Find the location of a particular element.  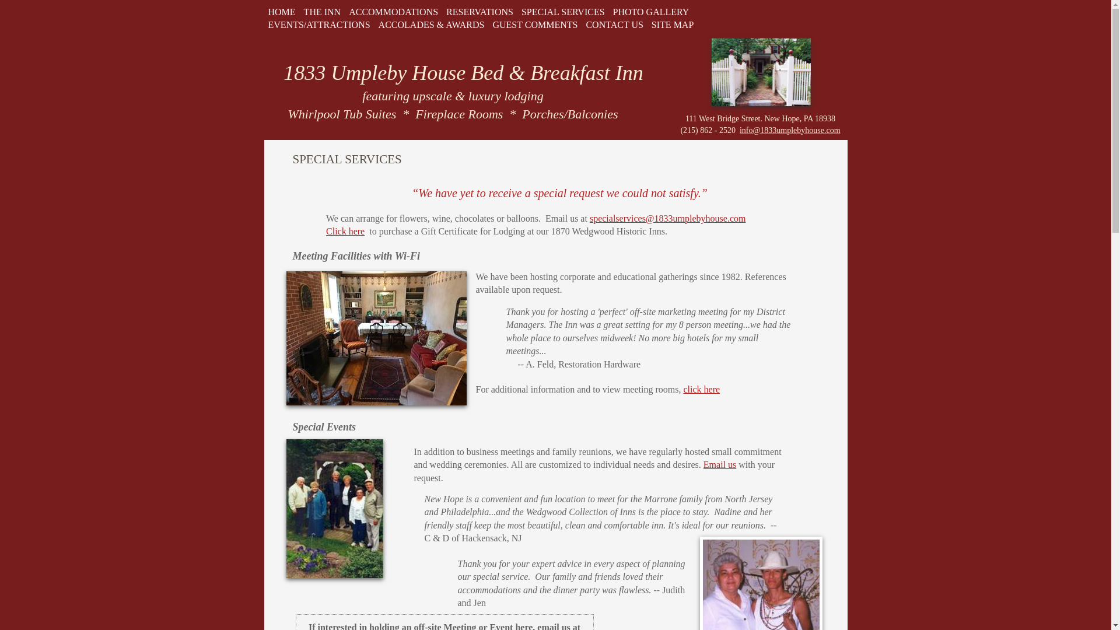

Click here is located at coordinates (345, 231).